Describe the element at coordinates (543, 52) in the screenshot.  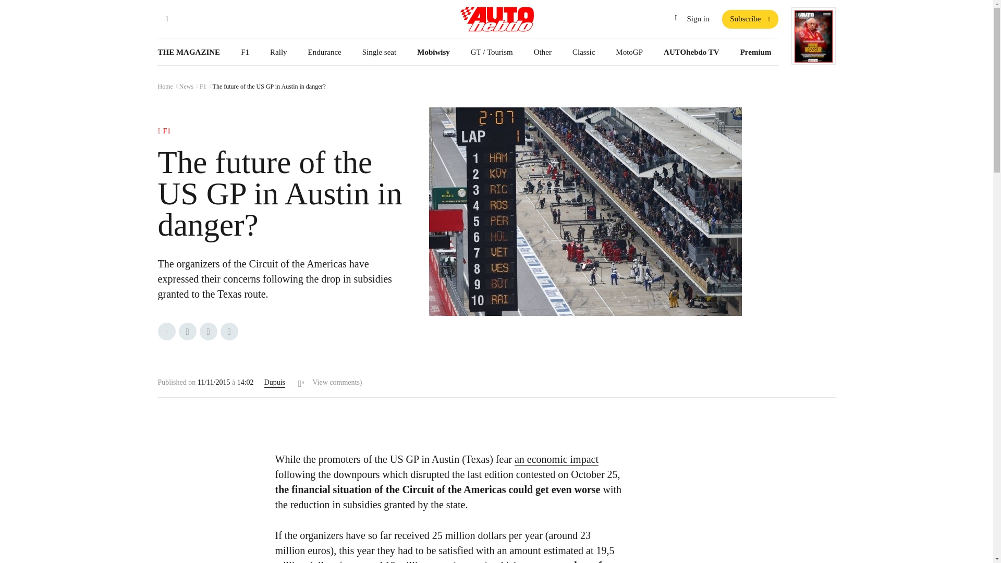
I see `Other` at that location.